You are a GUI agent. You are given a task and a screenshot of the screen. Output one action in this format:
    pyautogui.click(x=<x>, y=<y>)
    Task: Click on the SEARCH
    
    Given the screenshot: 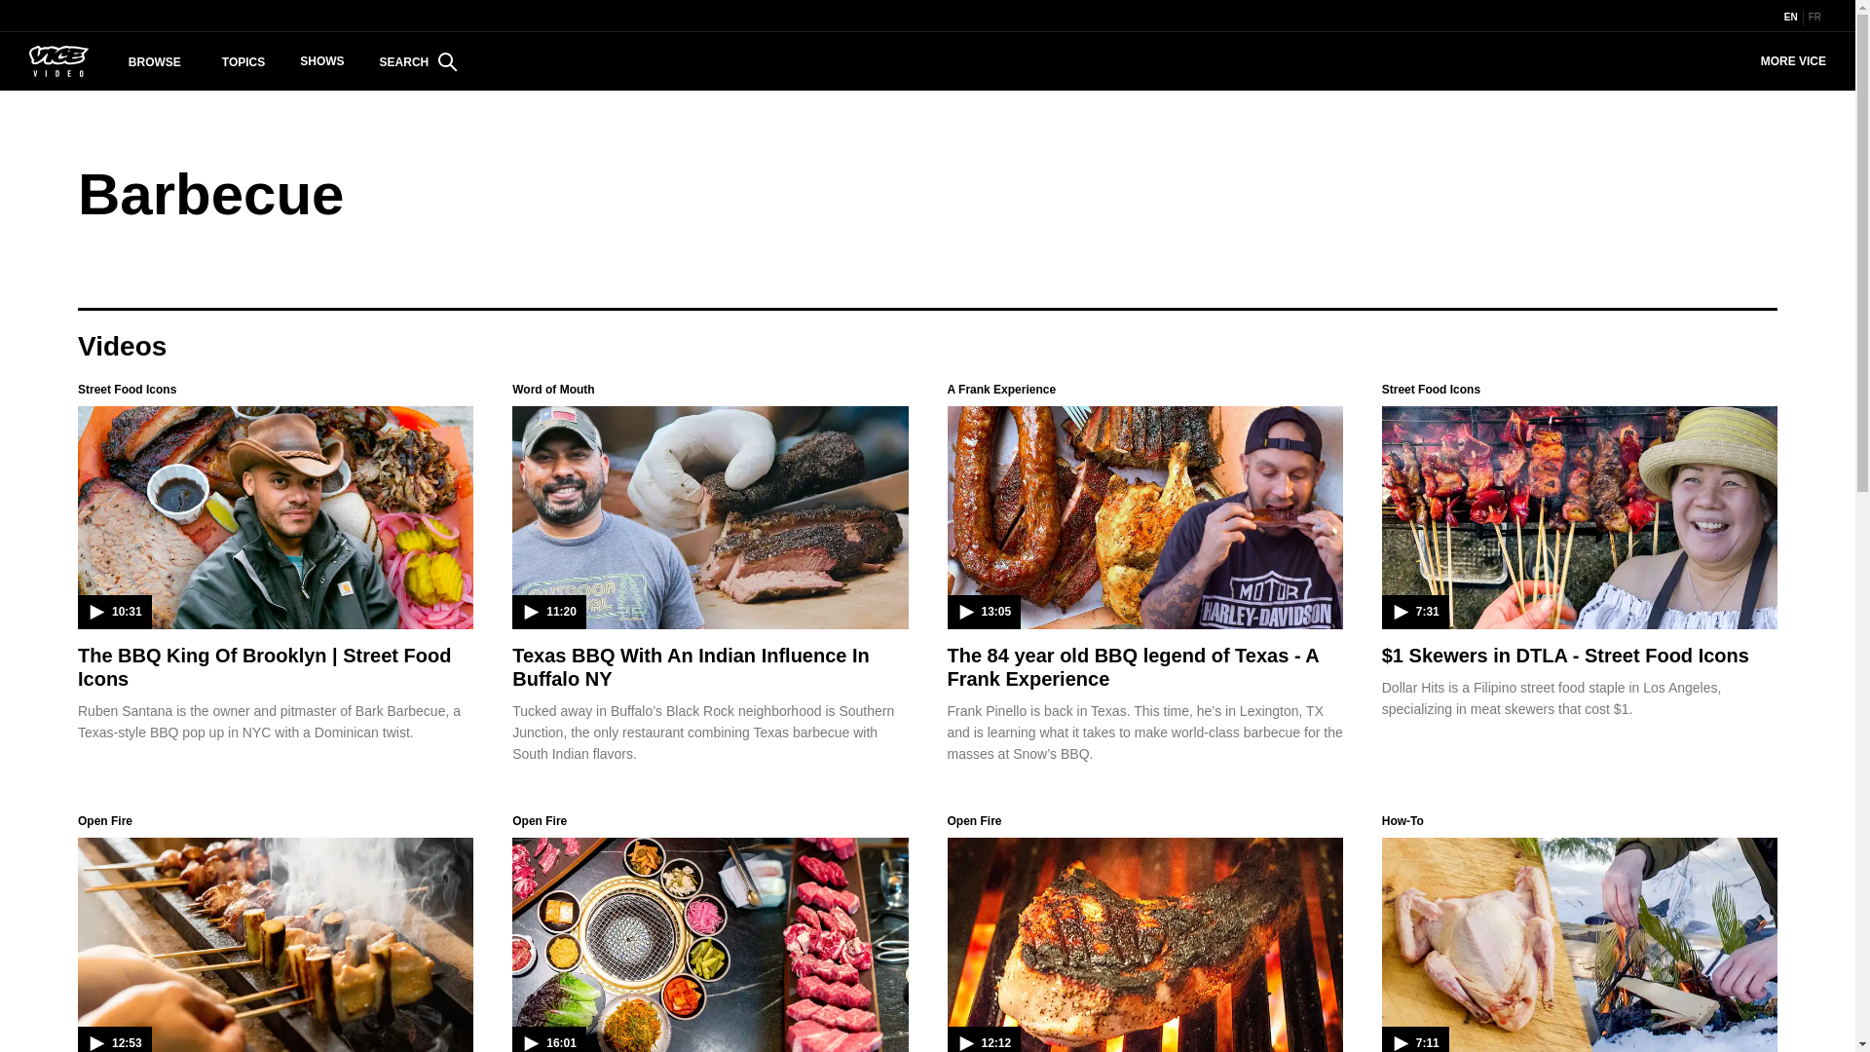 What is the action you would take?
    pyautogui.click(x=419, y=62)
    